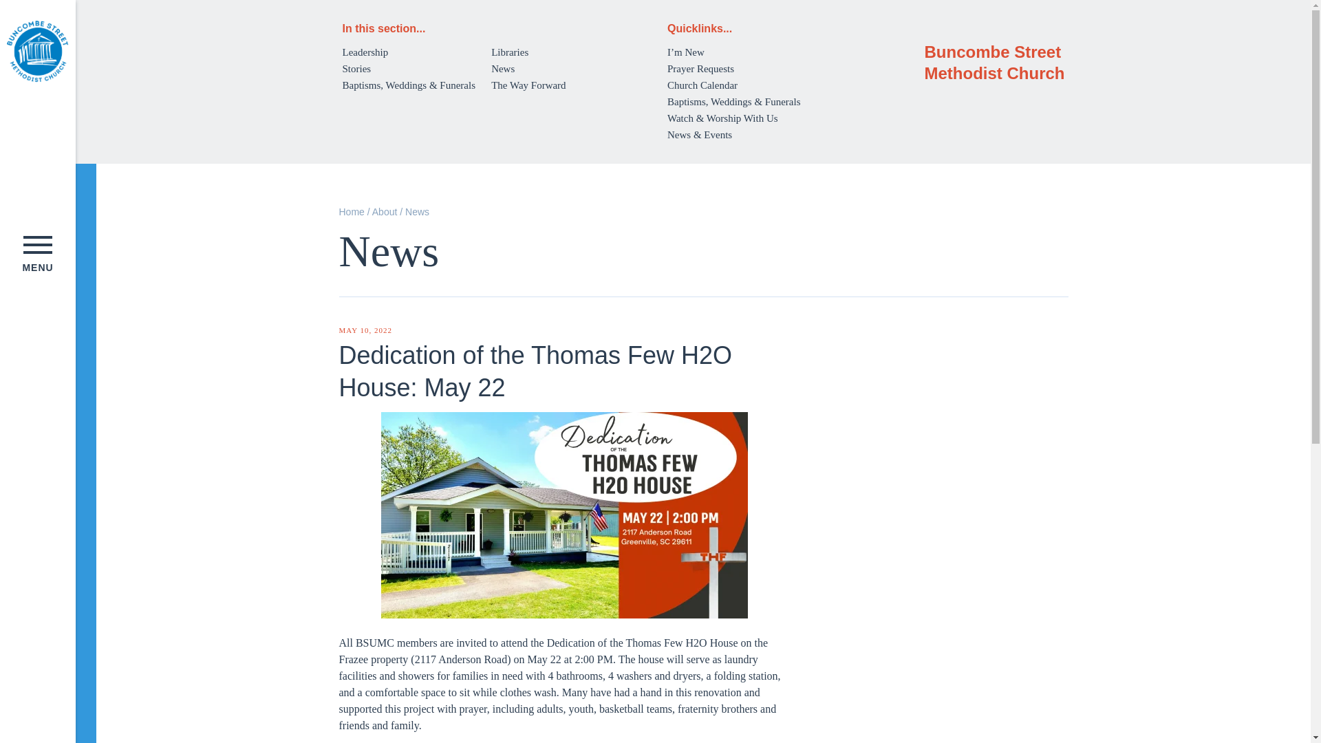  What do you see at coordinates (3, 270) in the screenshot?
I see `About` at bounding box center [3, 270].